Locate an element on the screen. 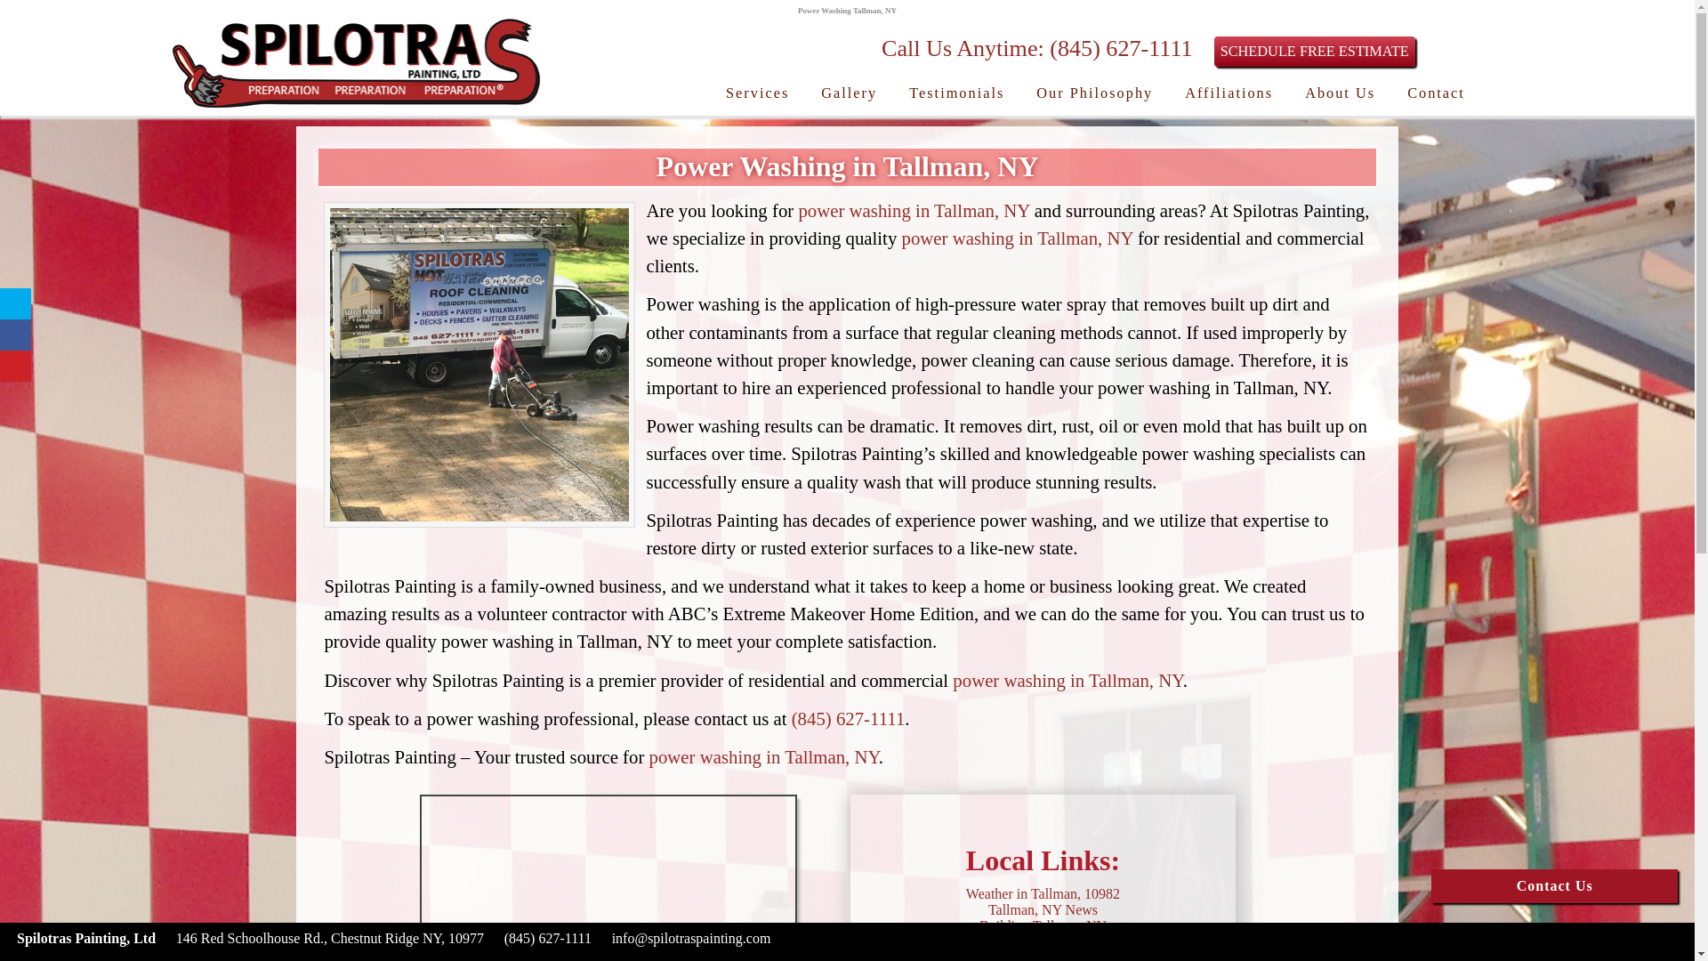  Share On Facebook is located at coordinates (15, 335).